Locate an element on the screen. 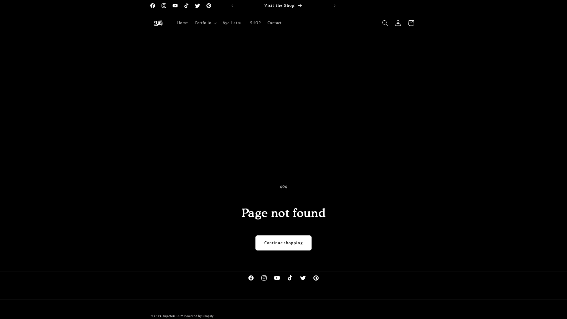  Instagram is located at coordinates (264, 278).